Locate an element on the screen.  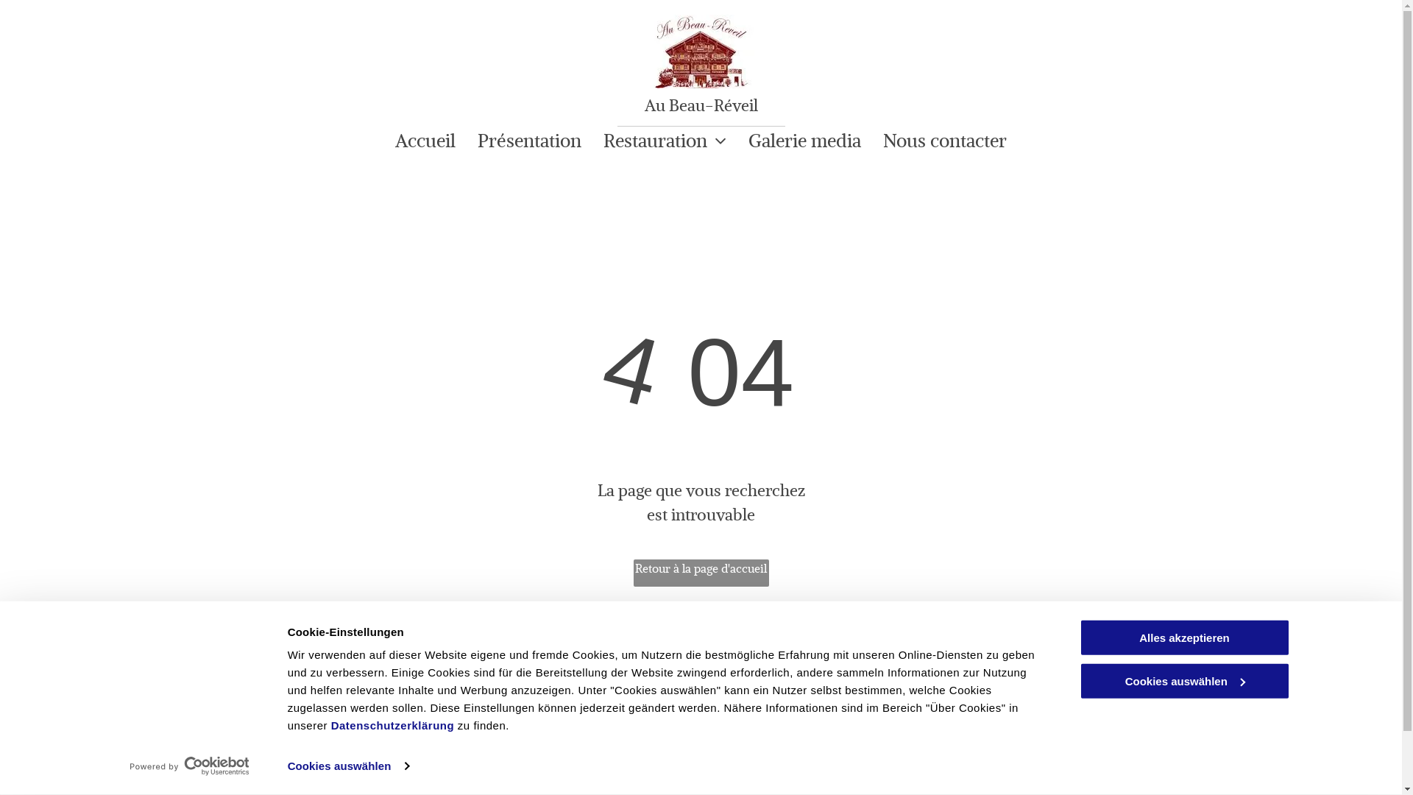
Restauration is located at coordinates (665, 141).